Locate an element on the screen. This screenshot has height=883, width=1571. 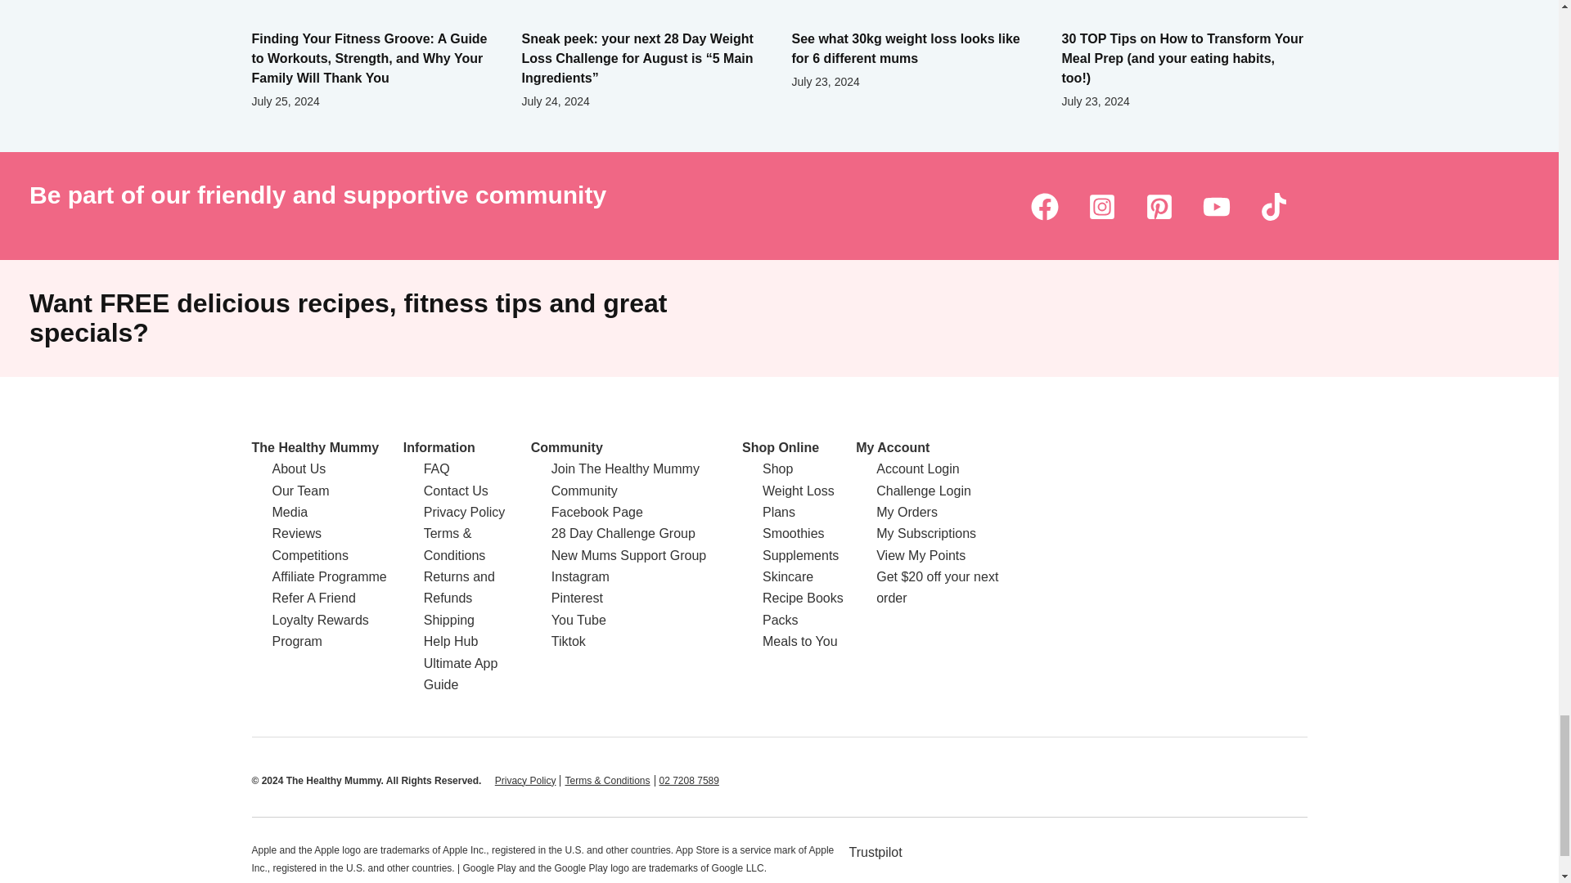
download on google play is located at coordinates (1069, 862).